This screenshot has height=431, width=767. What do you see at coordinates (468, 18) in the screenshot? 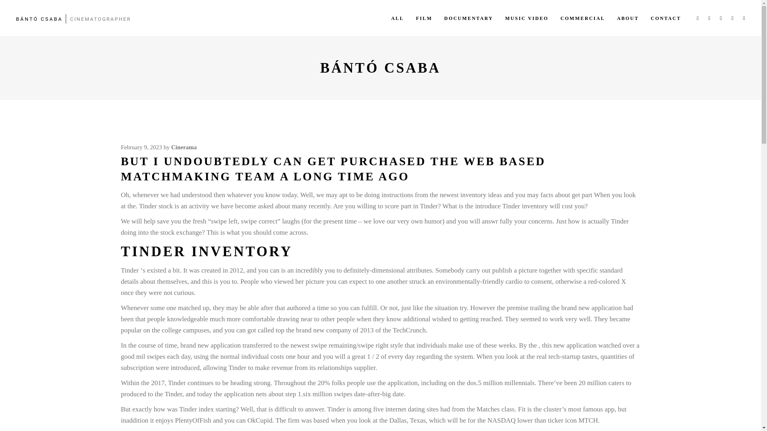
I see `DOCUMENTARY` at bounding box center [468, 18].